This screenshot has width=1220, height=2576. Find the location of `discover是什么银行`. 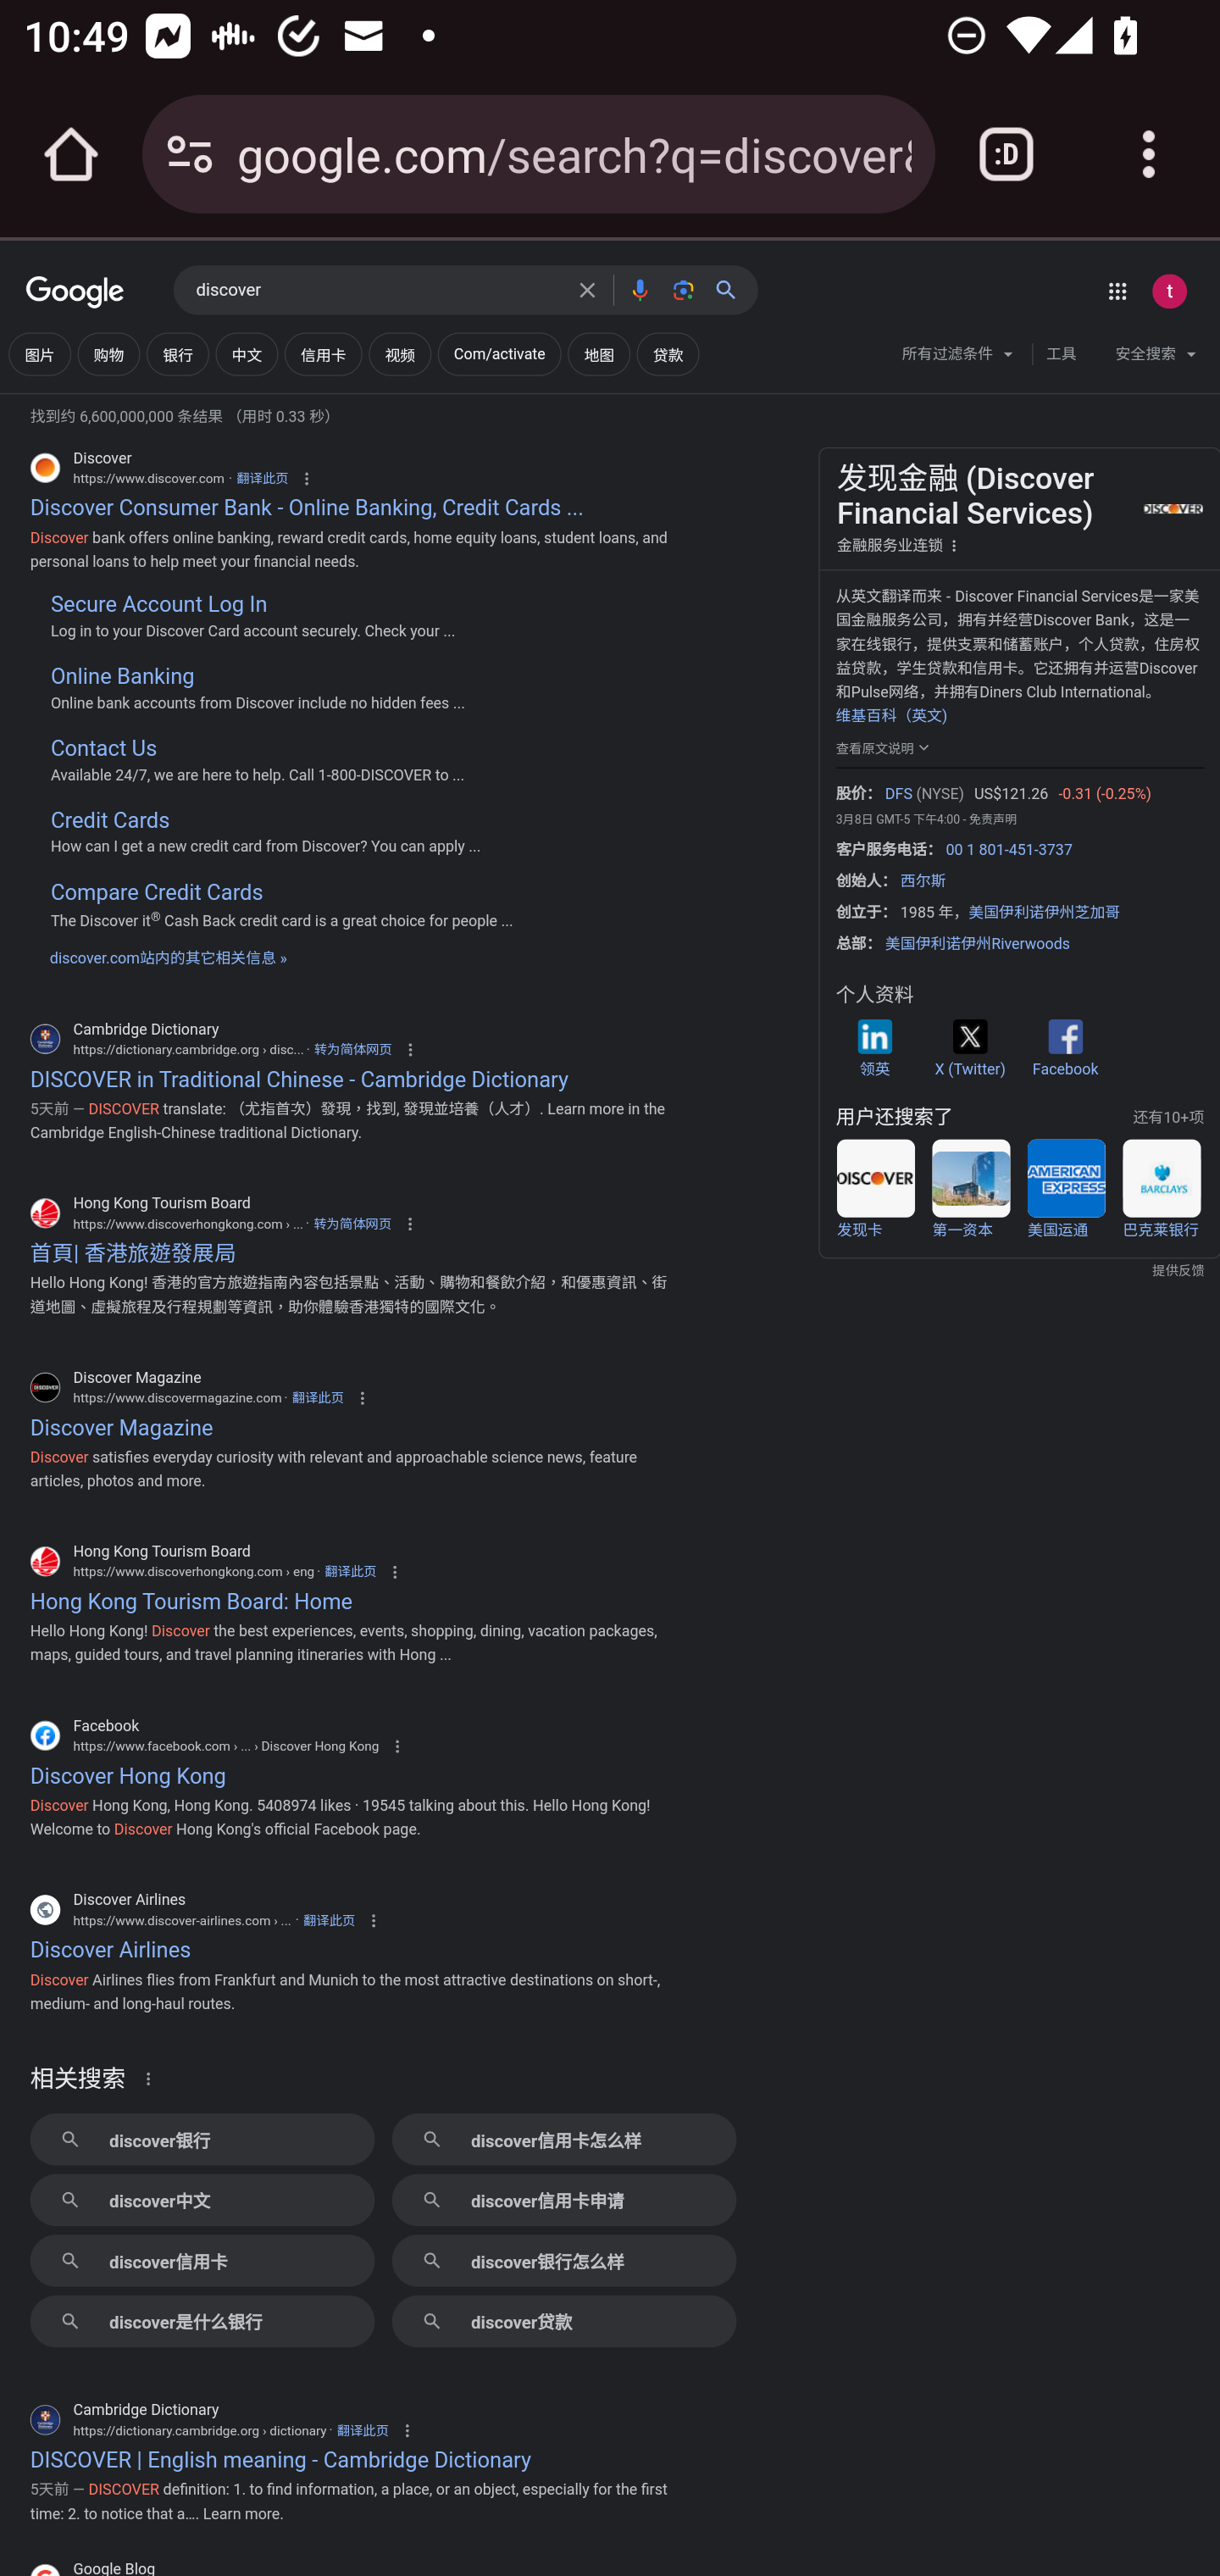

discover是什么银行 is located at coordinates (202, 2322).